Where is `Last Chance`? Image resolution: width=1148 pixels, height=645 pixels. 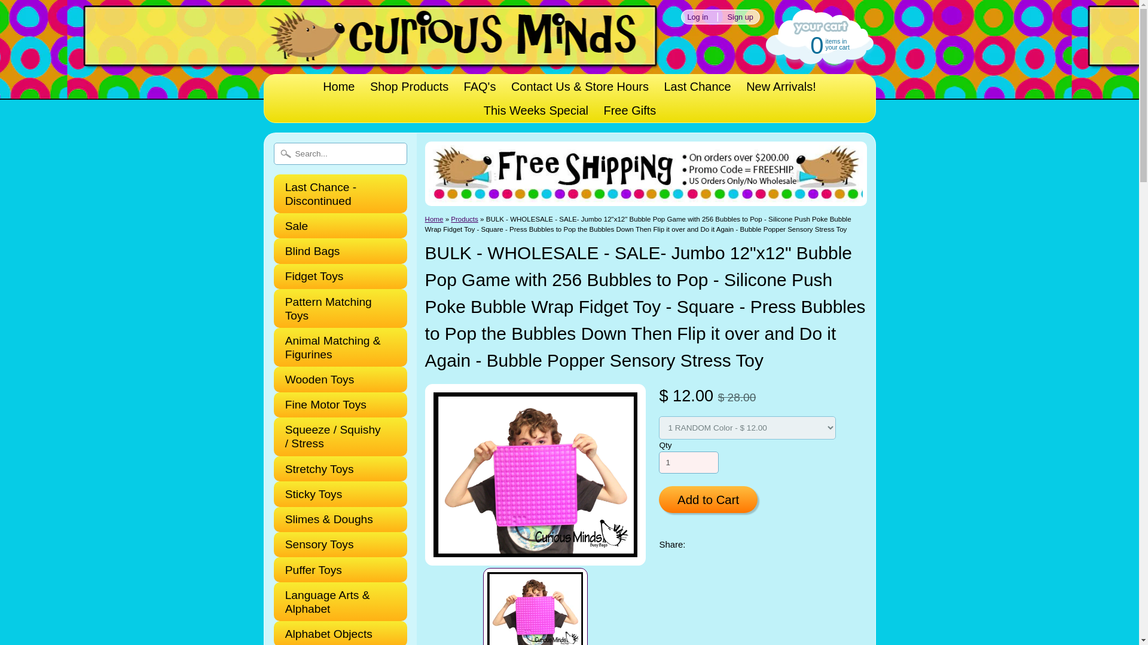
Last Chance is located at coordinates (697, 87).